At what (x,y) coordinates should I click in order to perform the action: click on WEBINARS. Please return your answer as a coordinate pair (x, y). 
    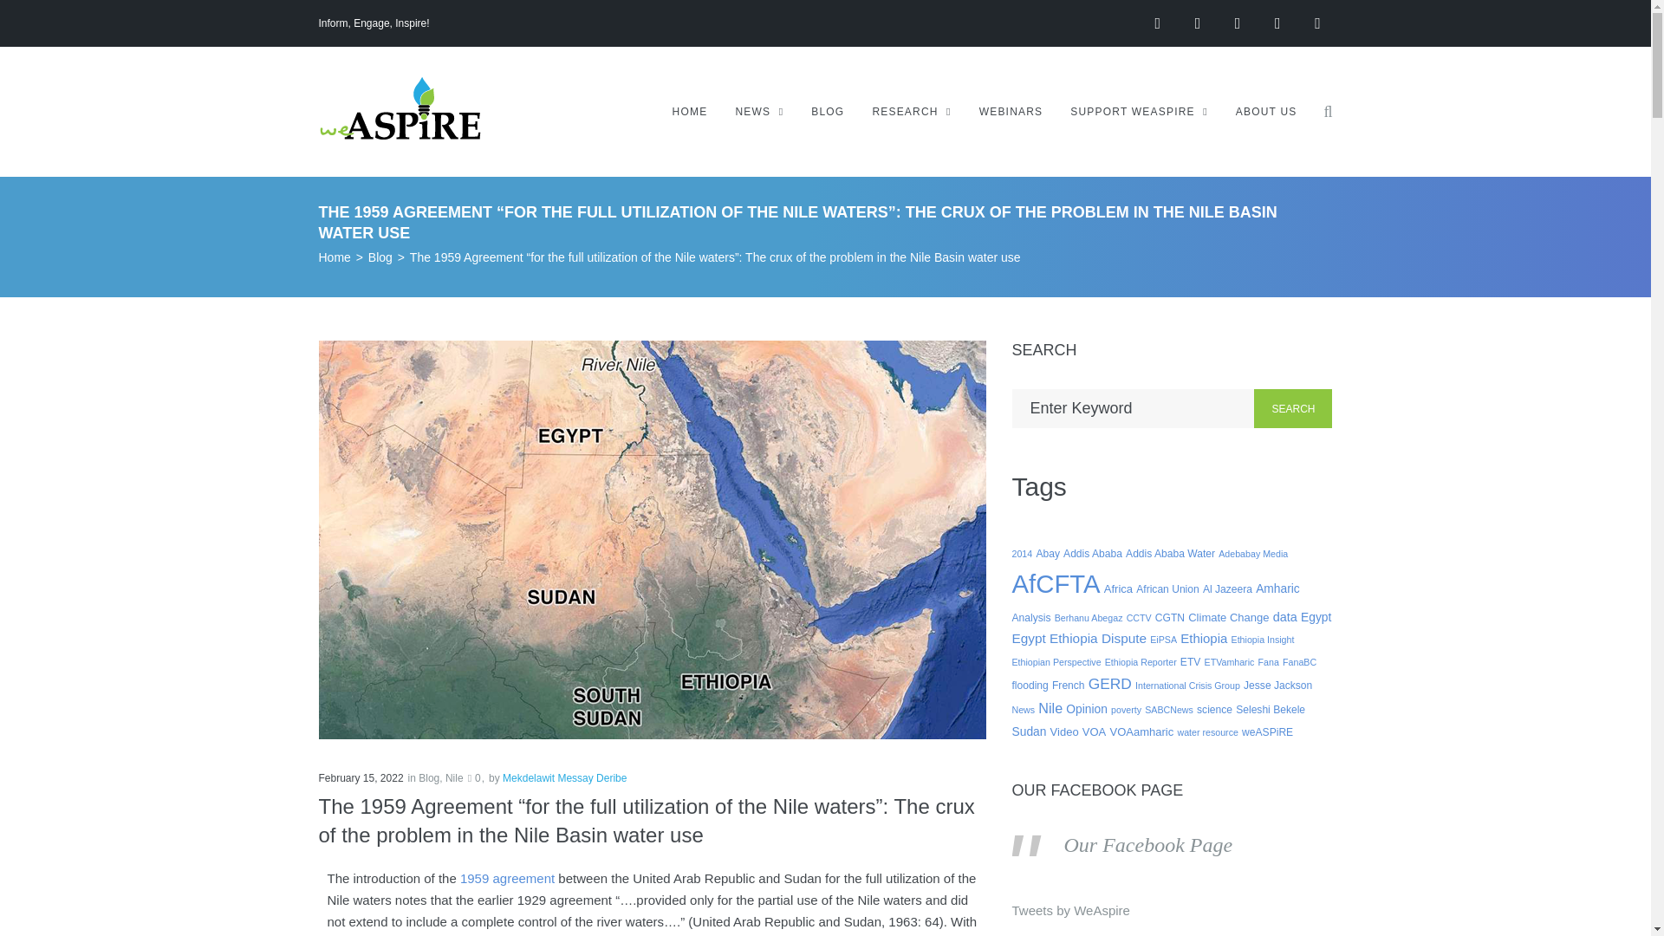
    Looking at the image, I should click on (1011, 111).